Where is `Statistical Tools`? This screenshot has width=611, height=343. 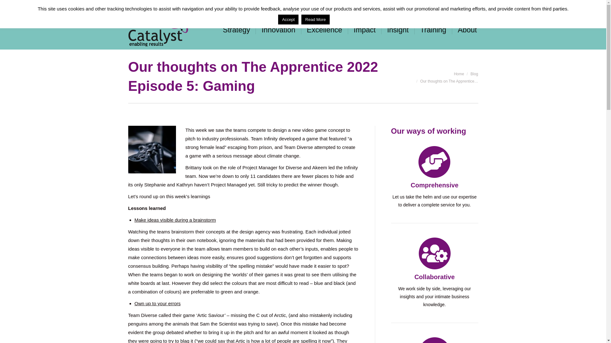 Statistical Tools is located at coordinates (380, 6).